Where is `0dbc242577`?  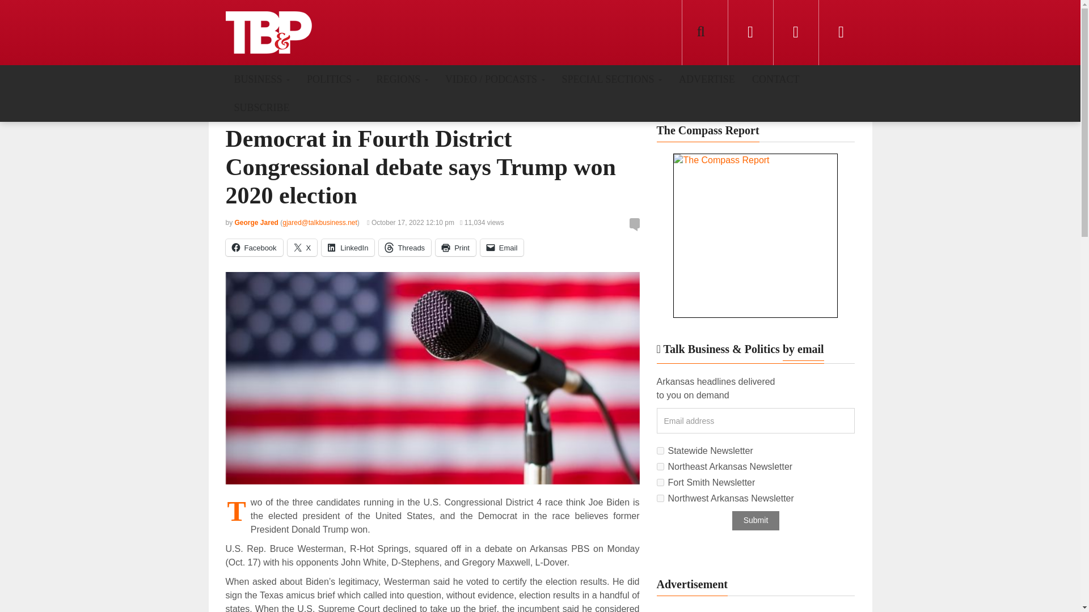
0dbc242577 is located at coordinates (660, 466).